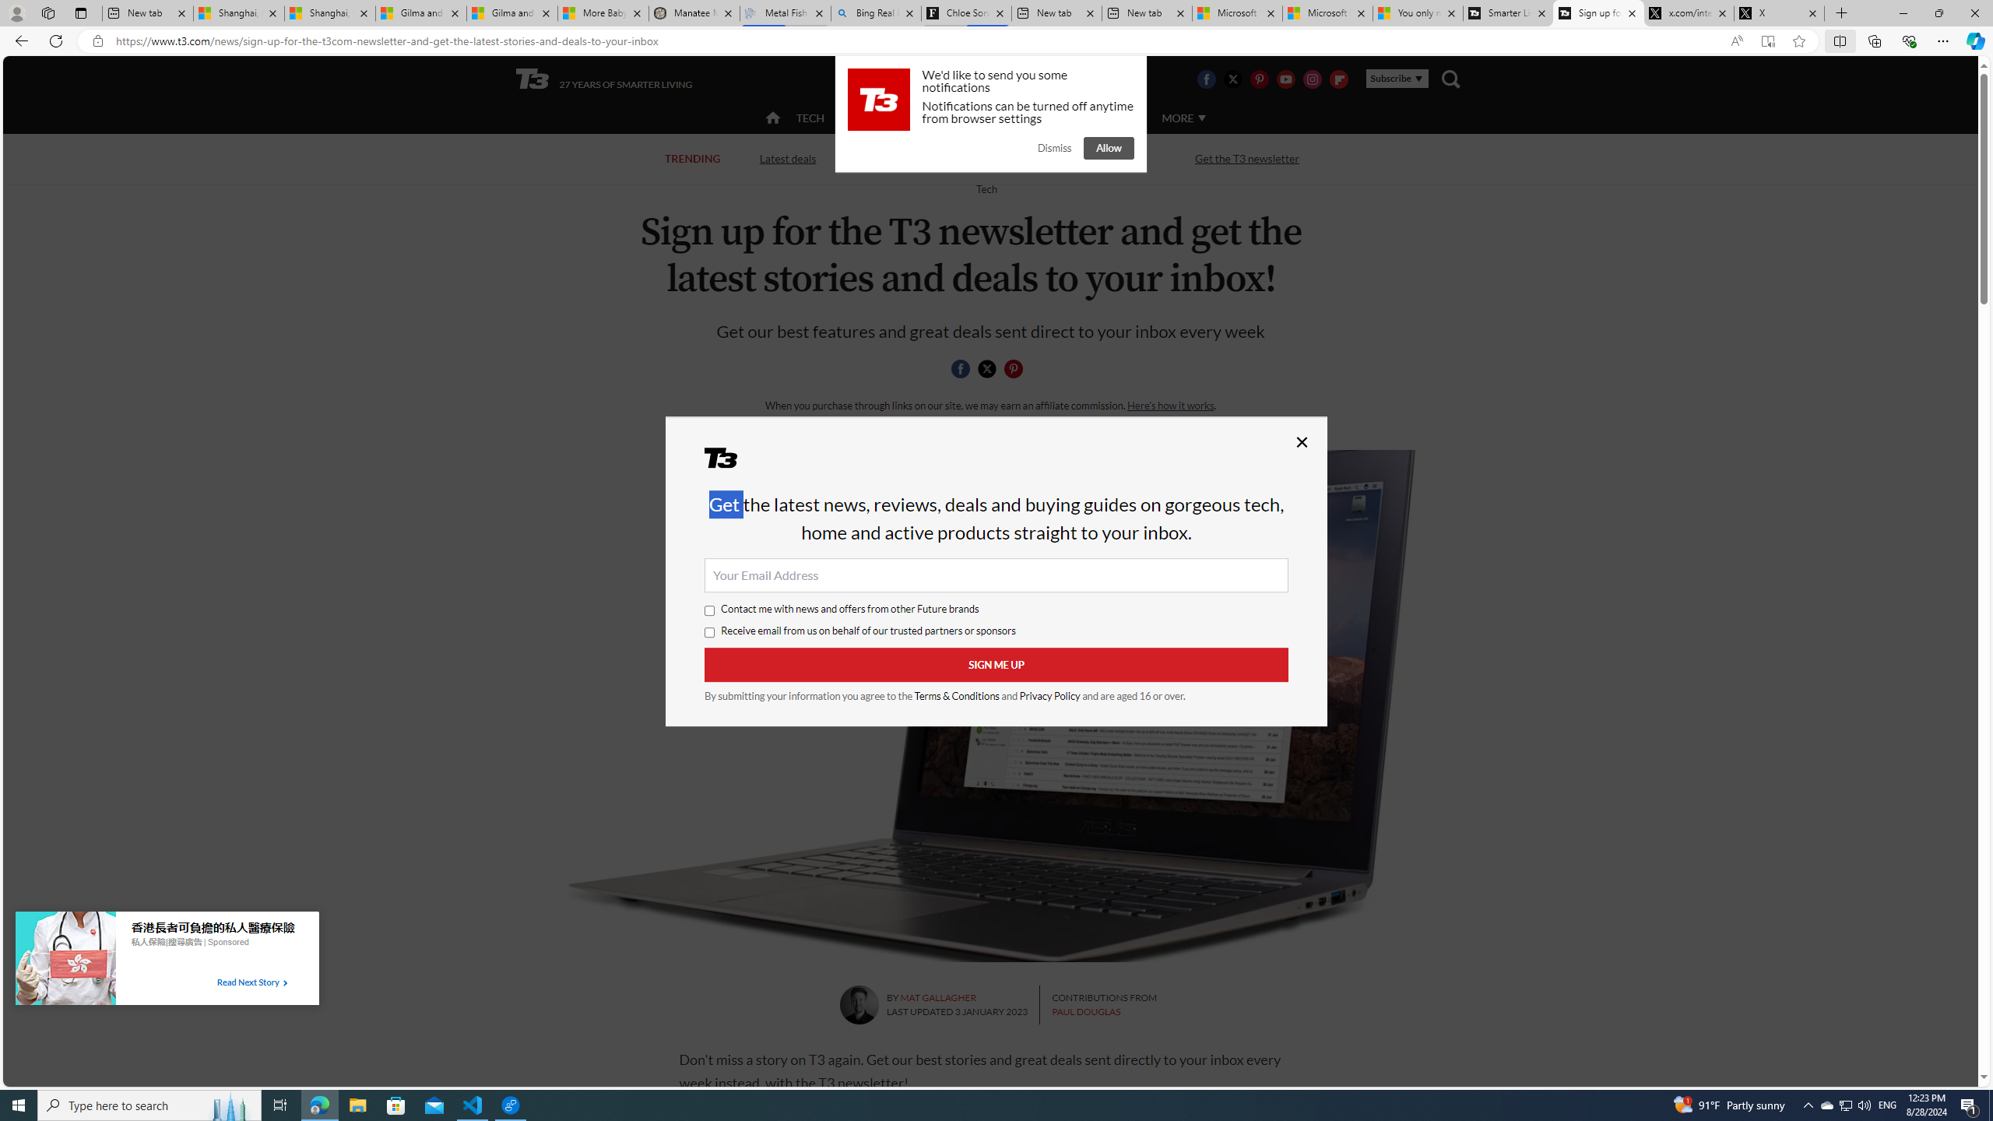 The width and height of the screenshot is (1993, 1121). What do you see at coordinates (1049, 696) in the screenshot?
I see `Privacy Policy` at bounding box center [1049, 696].